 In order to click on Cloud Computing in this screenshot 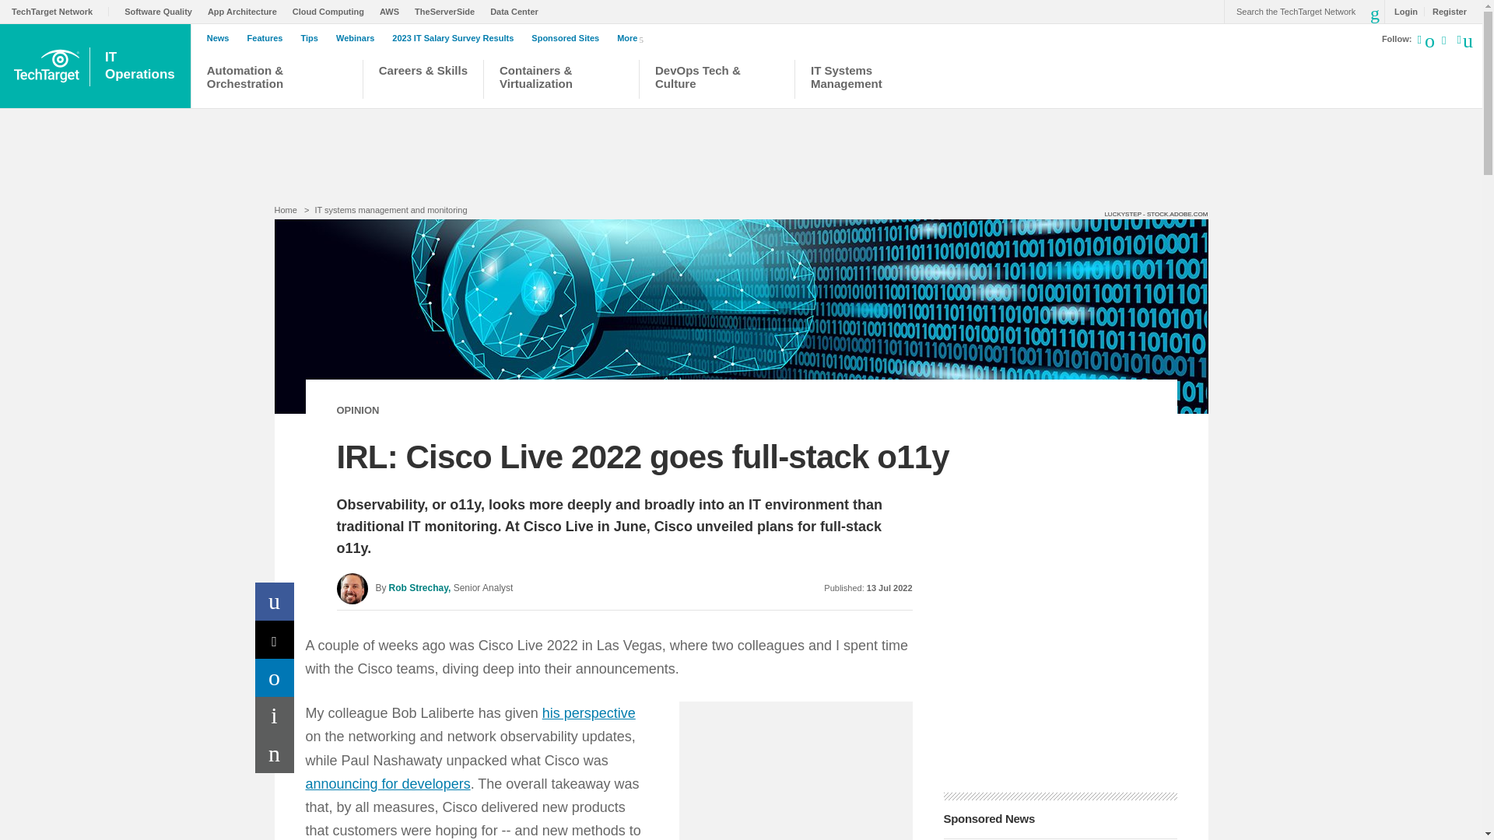, I will do `click(332, 11)`.